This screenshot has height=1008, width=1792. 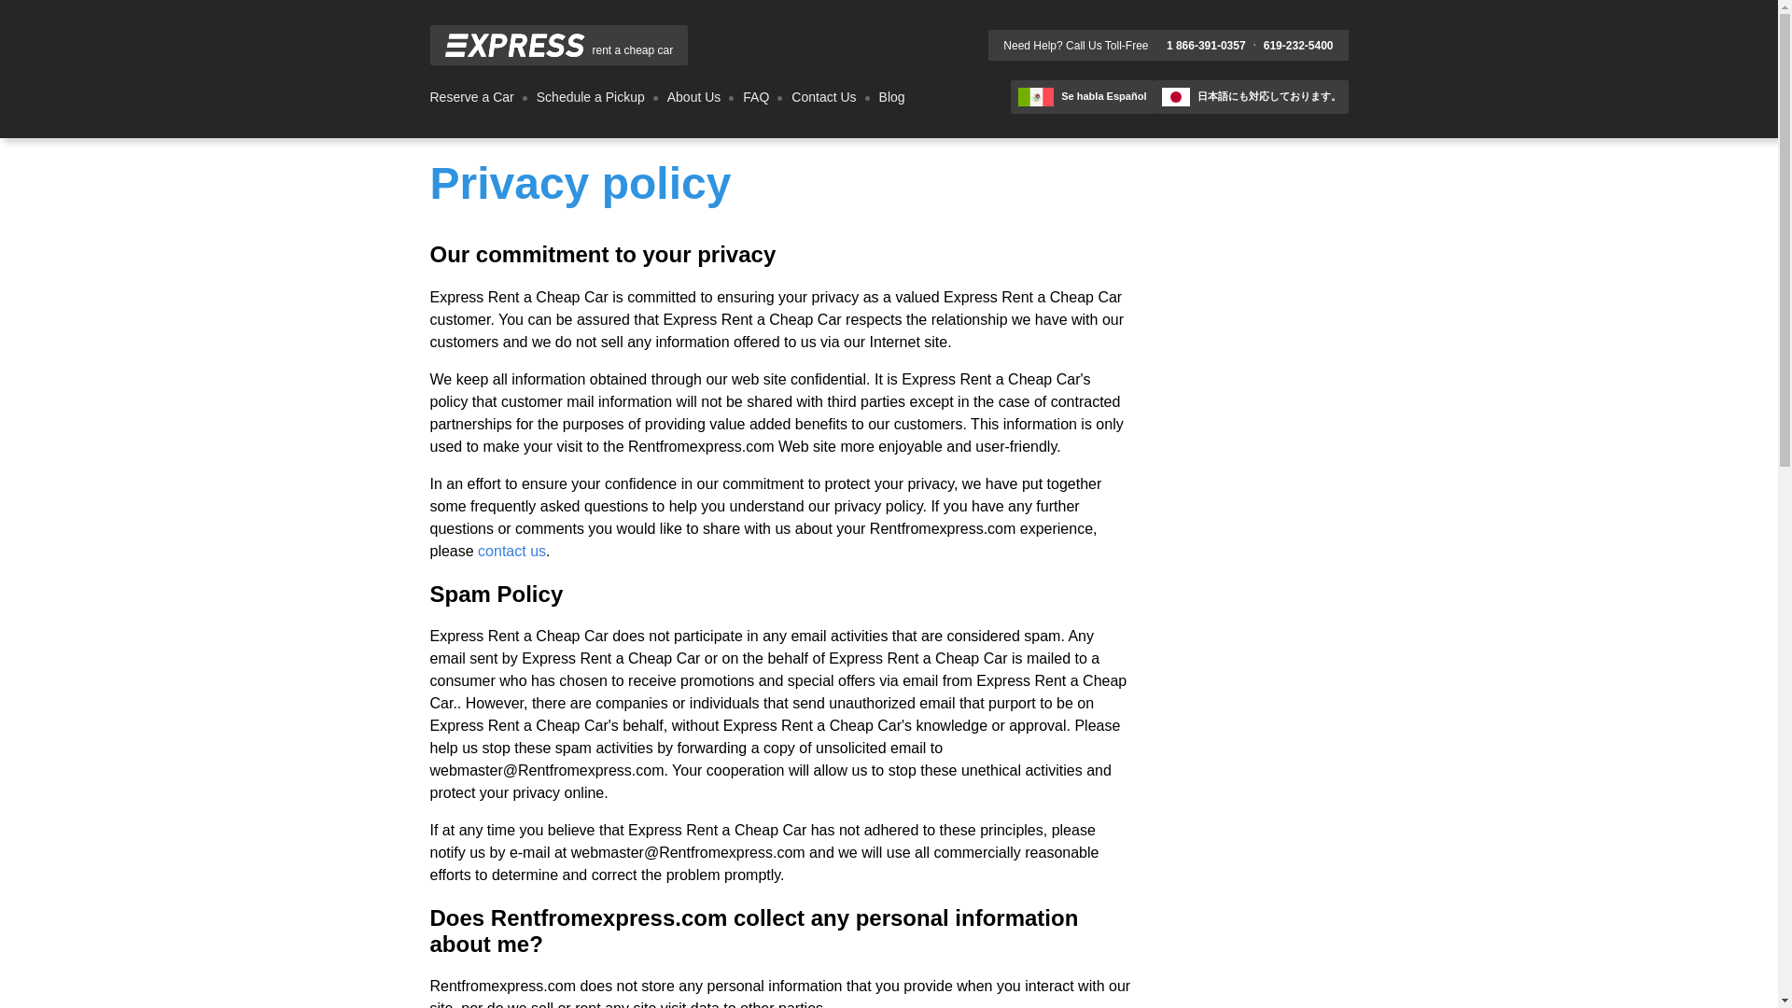 I want to click on 619-232-5400, so click(x=1297, y=46).